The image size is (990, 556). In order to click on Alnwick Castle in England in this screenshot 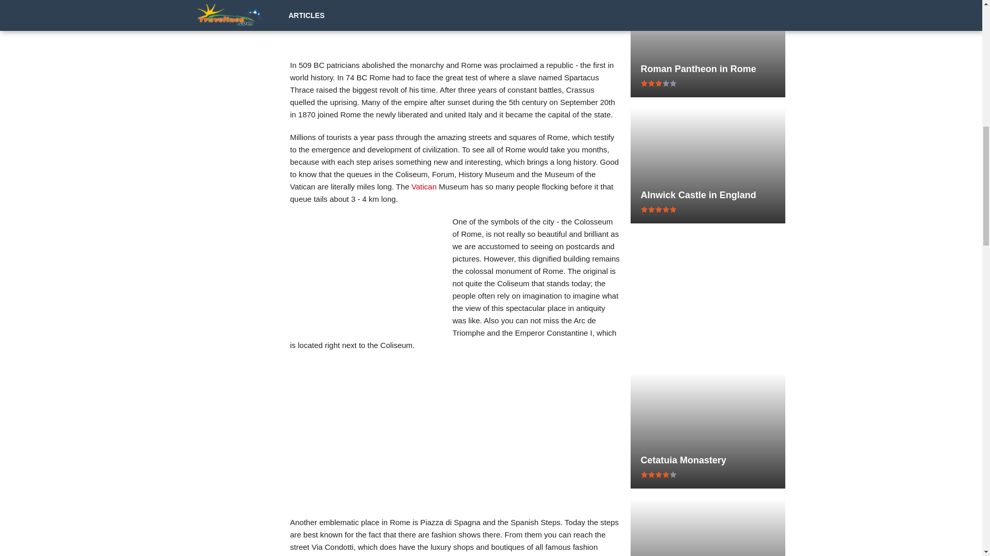, I will do `click(707, 195)`.